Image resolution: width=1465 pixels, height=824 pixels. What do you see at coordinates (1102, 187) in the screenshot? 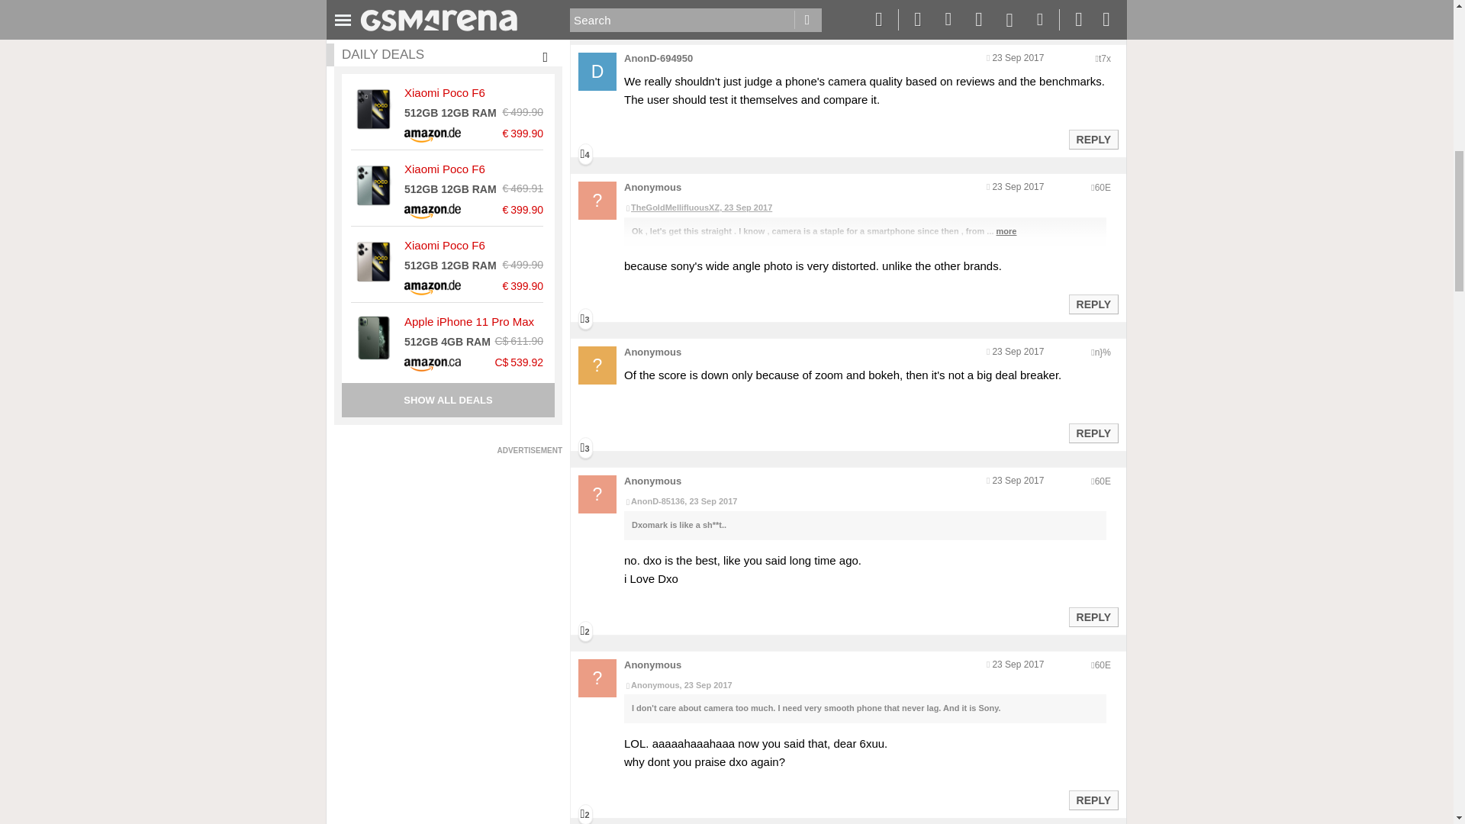
I see `Encoded anonymized location` at bounding box center [1102, 187].